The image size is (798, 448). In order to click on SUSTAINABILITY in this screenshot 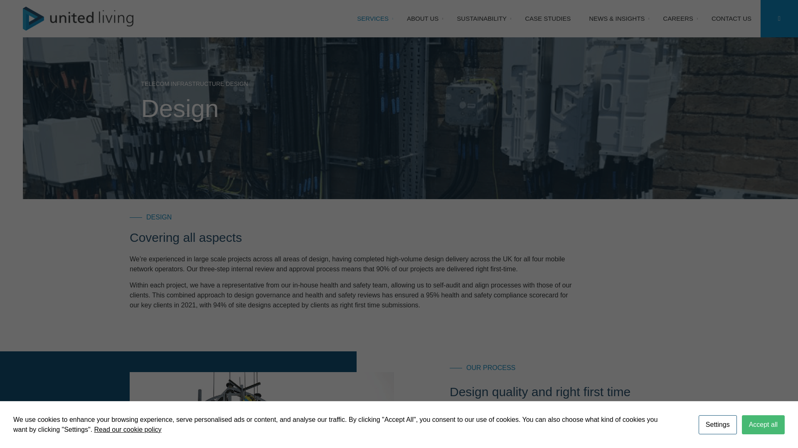, I will do `click(481, 18)`.